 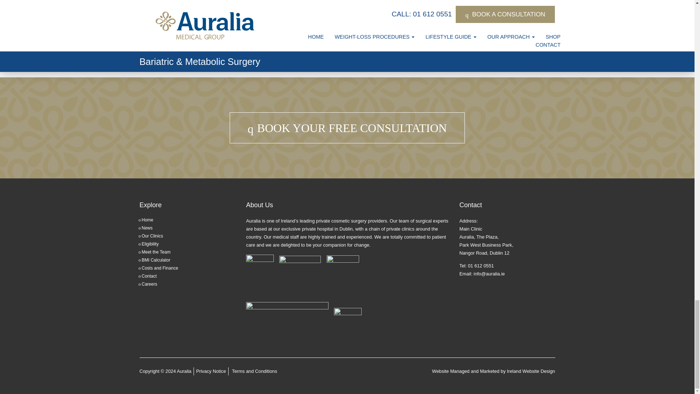 I want to click on Call us, so click(x=481, y=266).